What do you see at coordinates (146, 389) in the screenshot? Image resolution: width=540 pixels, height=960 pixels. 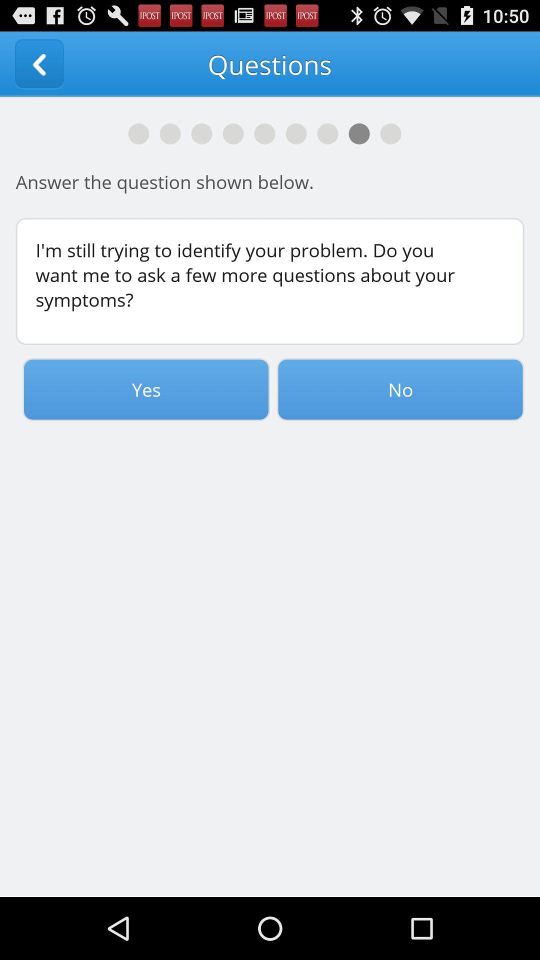 I see `turn on the icon below the i m still` at bounding box center [146, 389].